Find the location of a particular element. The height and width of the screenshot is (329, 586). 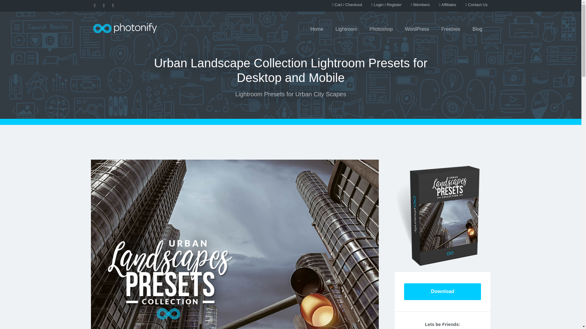

Freebies is located at coordinates (451, 29).